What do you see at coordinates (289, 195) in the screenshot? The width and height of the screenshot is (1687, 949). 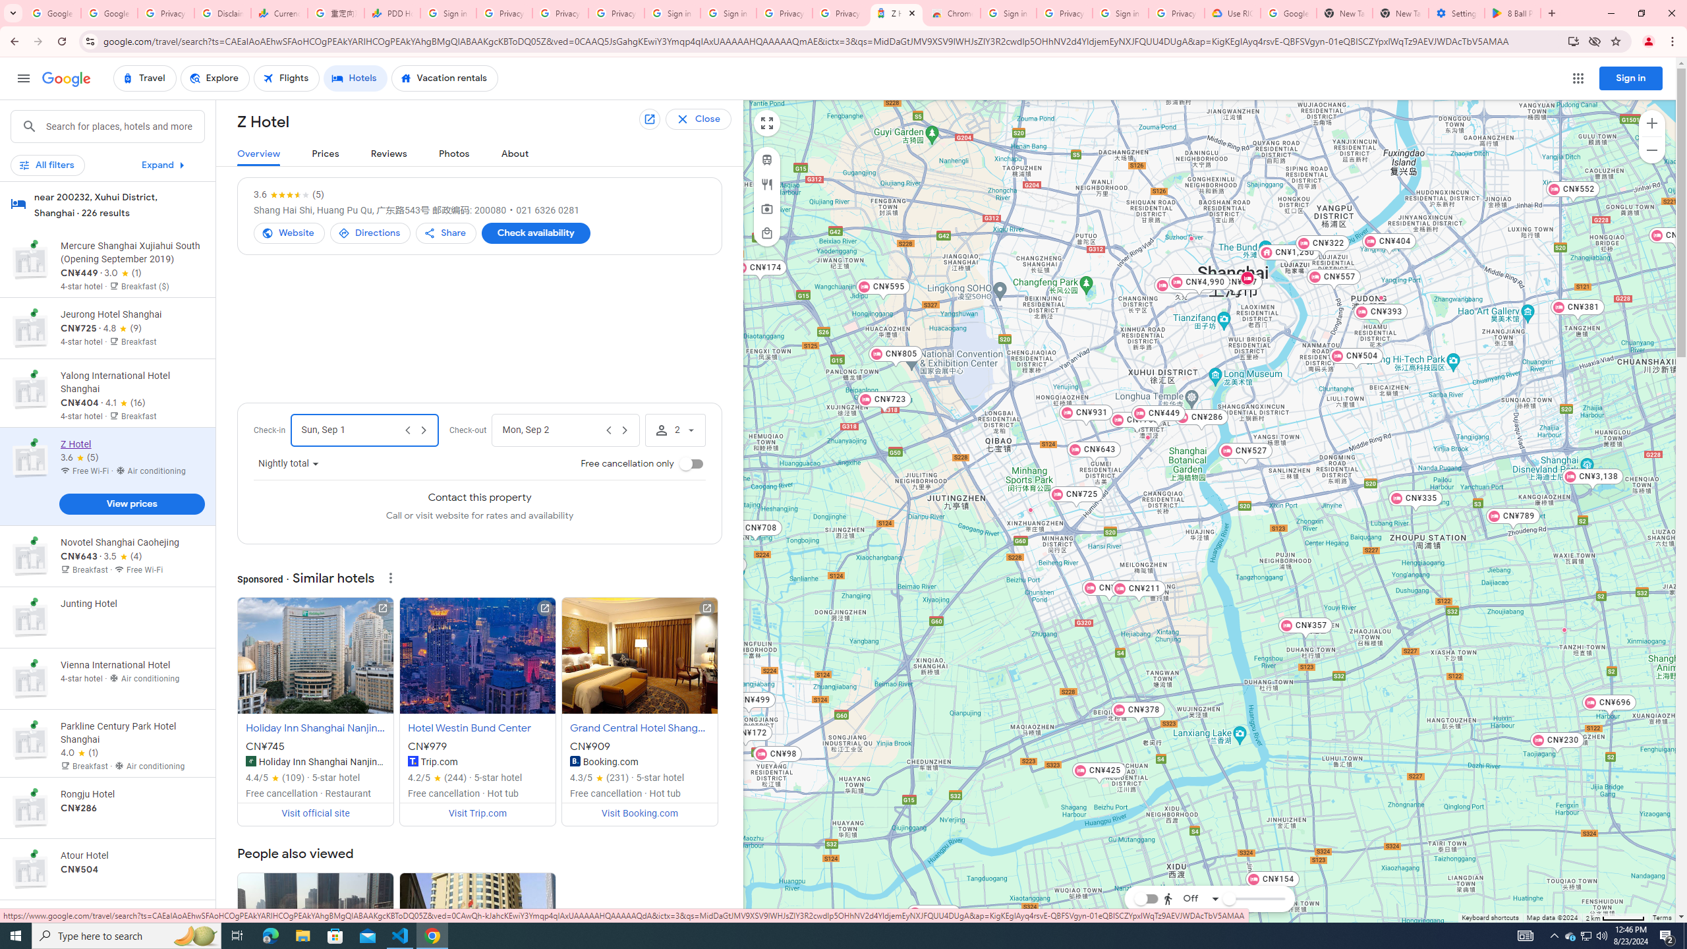 I see `3.6 out of 5 stars from 5 reviews` at bounding box center [289, 195].